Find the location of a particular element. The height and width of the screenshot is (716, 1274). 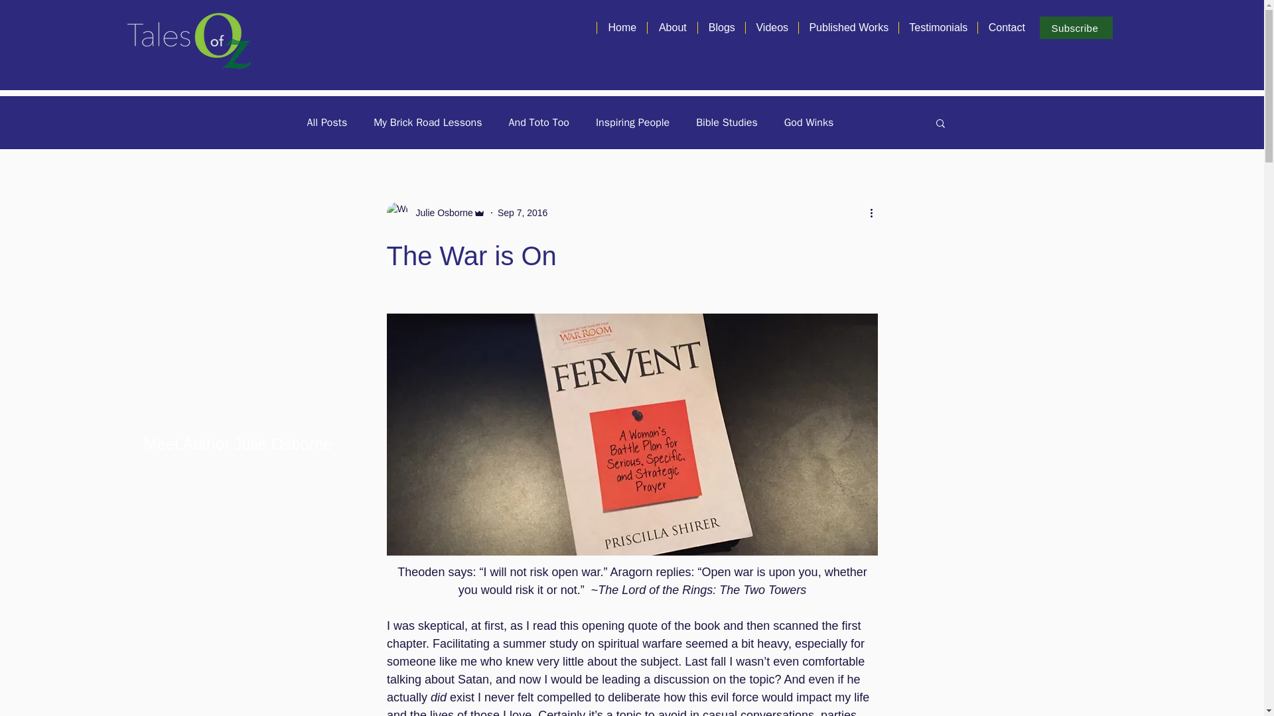

My Brick Road Lessons is located at coordinates (427, 122).